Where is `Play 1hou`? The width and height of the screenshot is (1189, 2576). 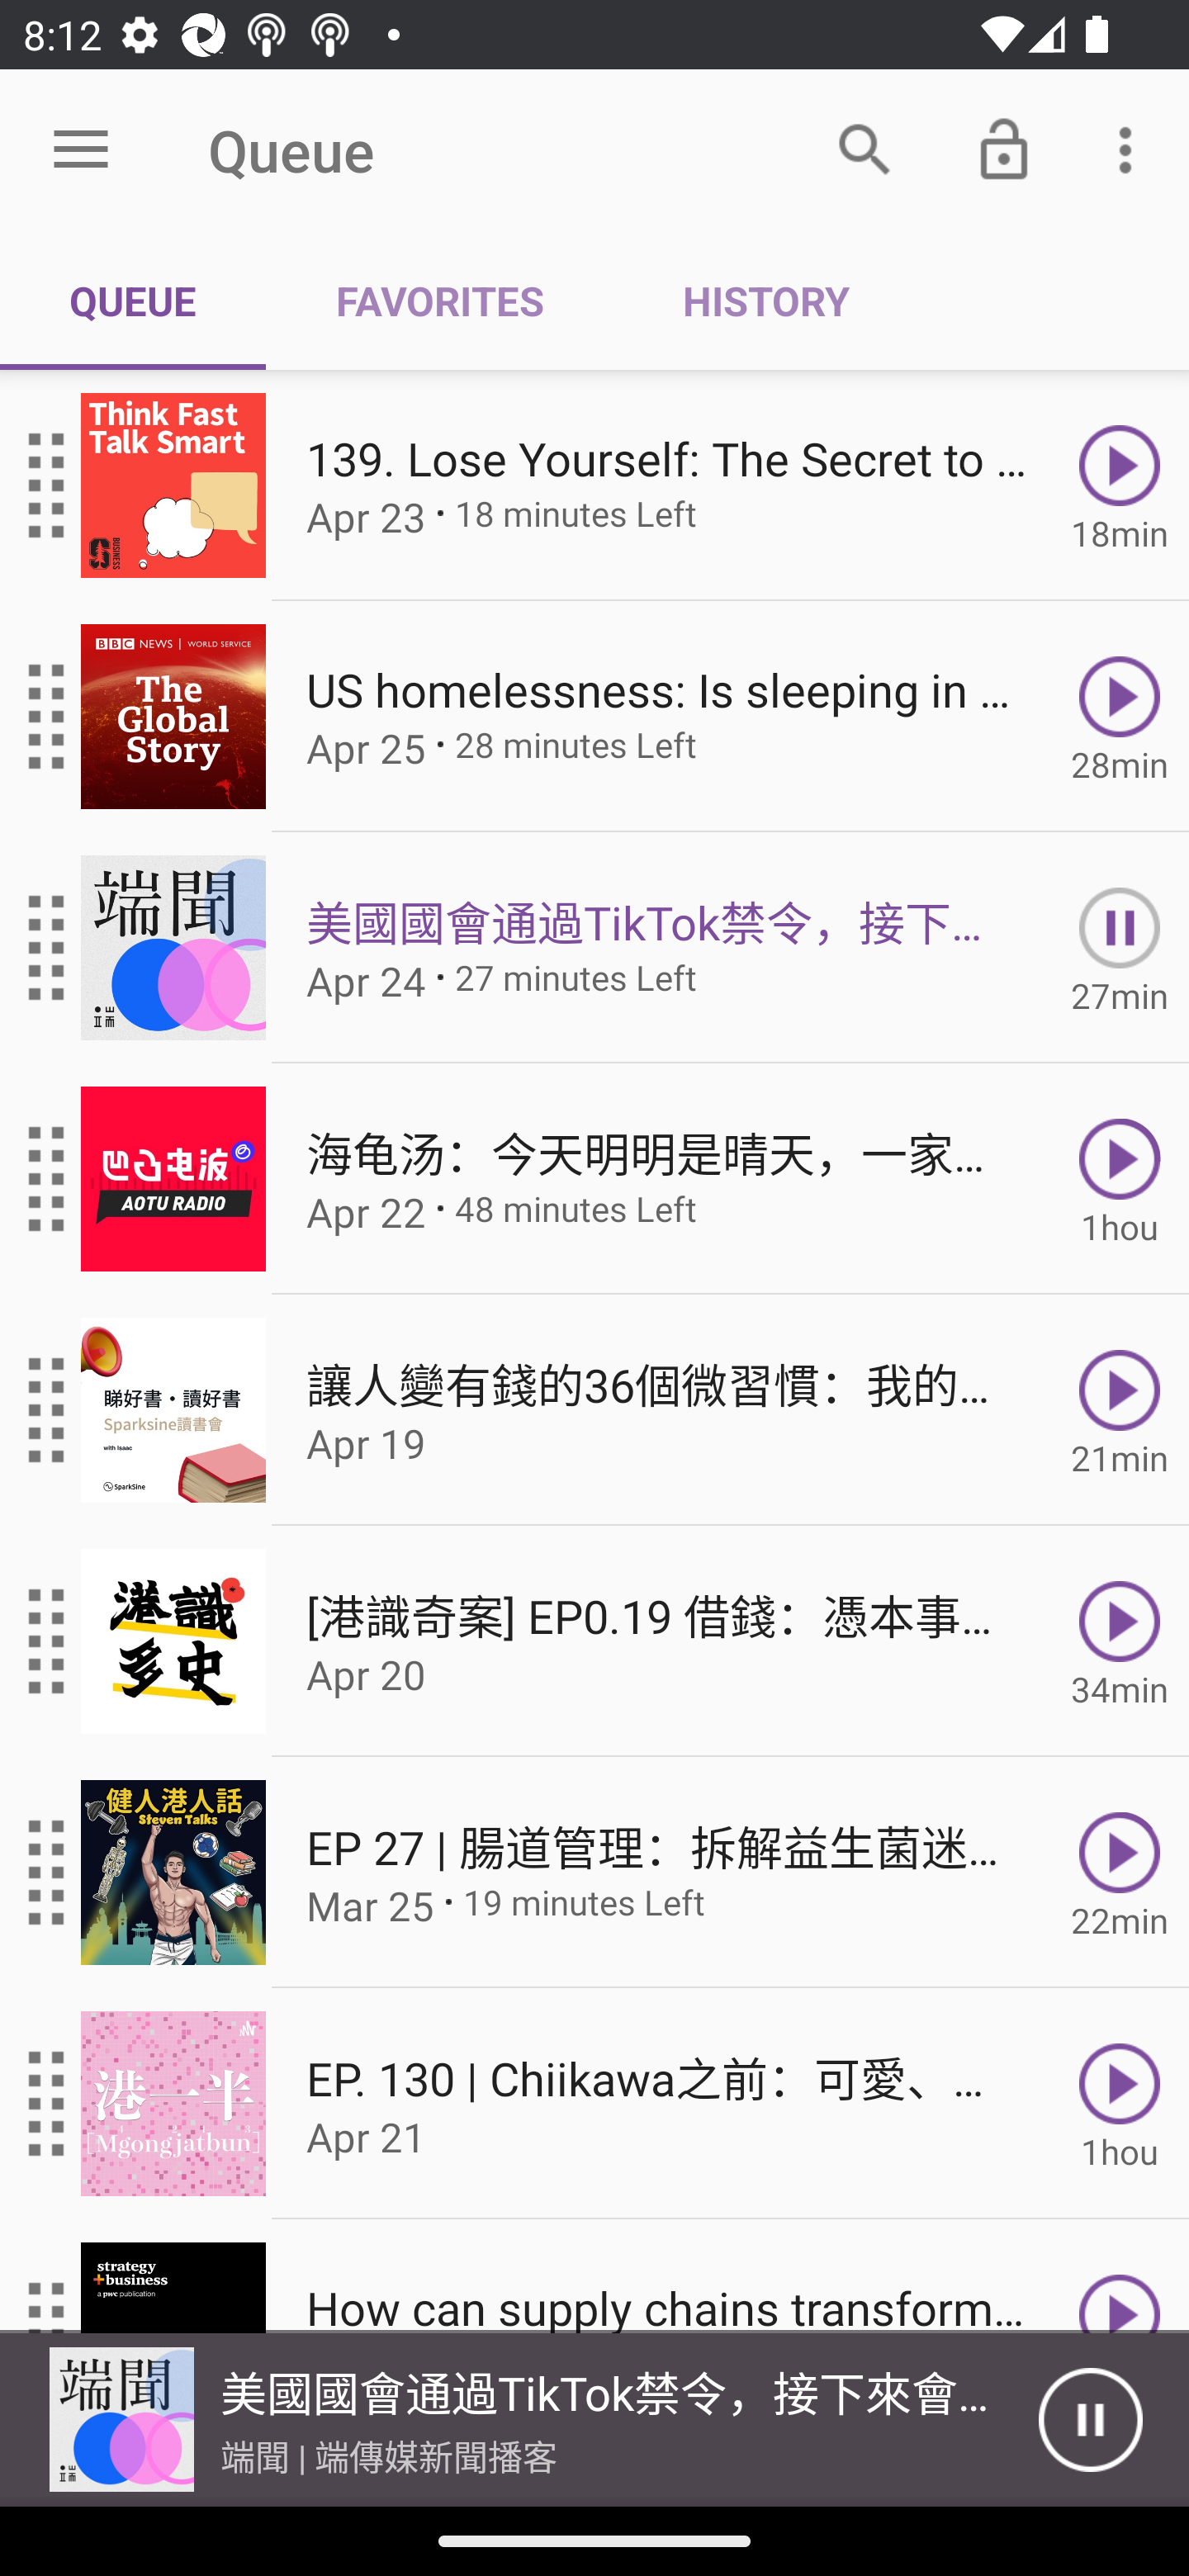 Play 1hou is located at coordinates (1120, 2104).